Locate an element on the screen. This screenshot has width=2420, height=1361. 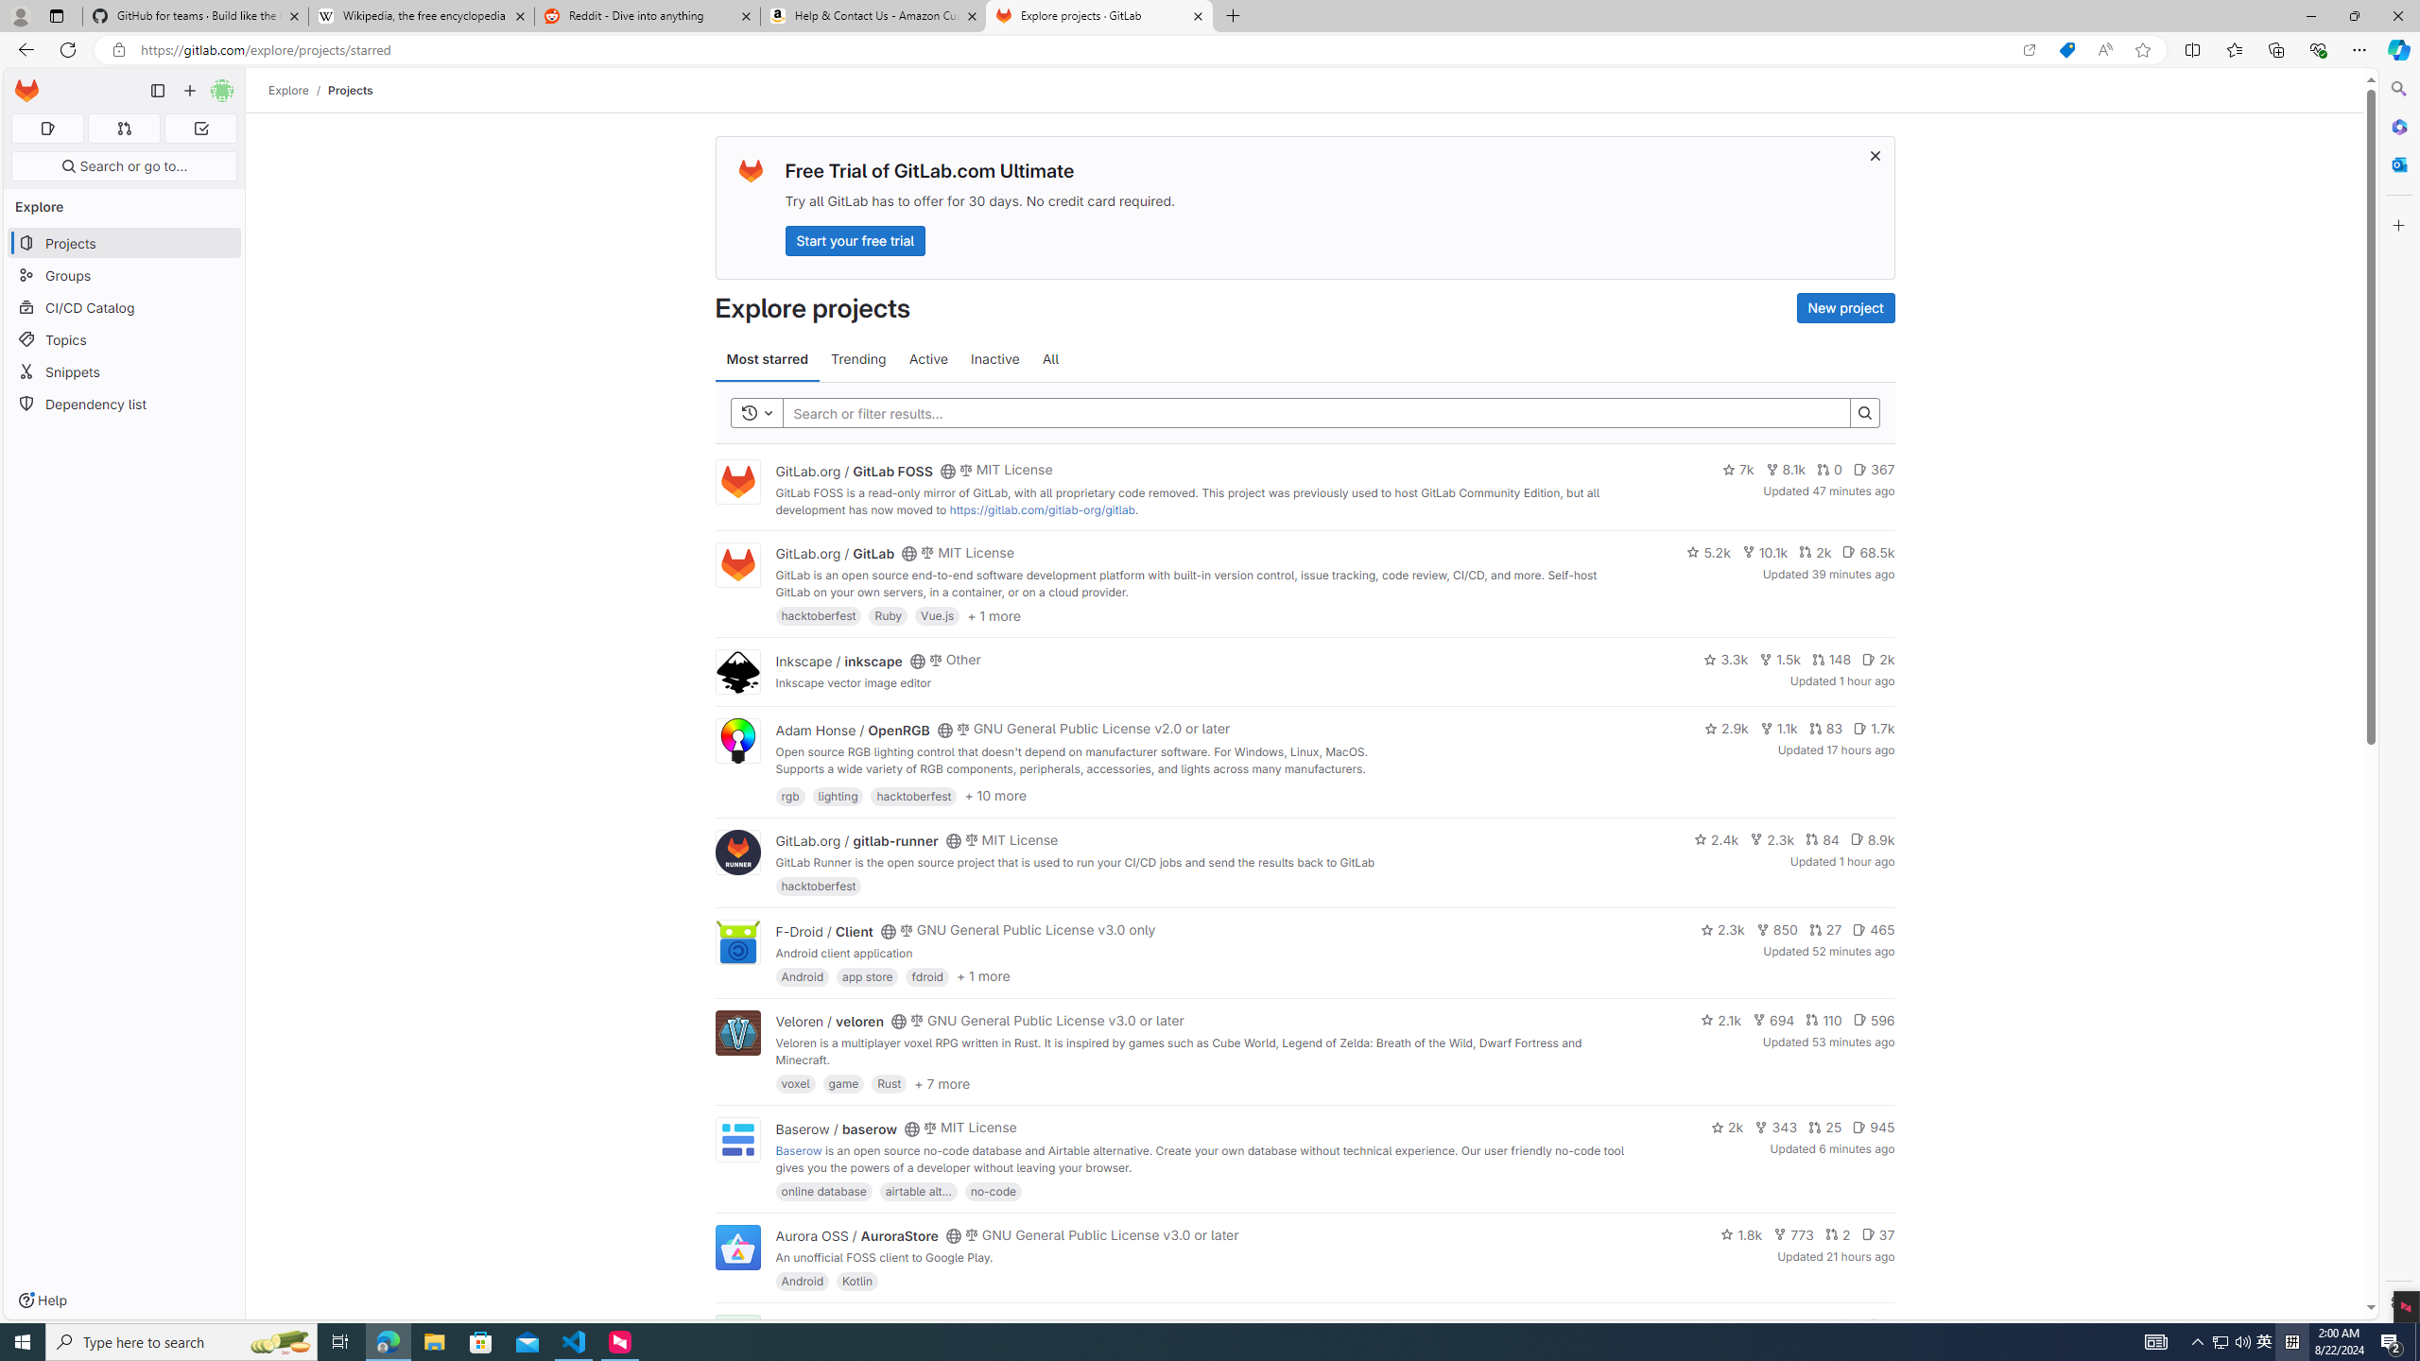
Topics is located at coordinates (125, 338).